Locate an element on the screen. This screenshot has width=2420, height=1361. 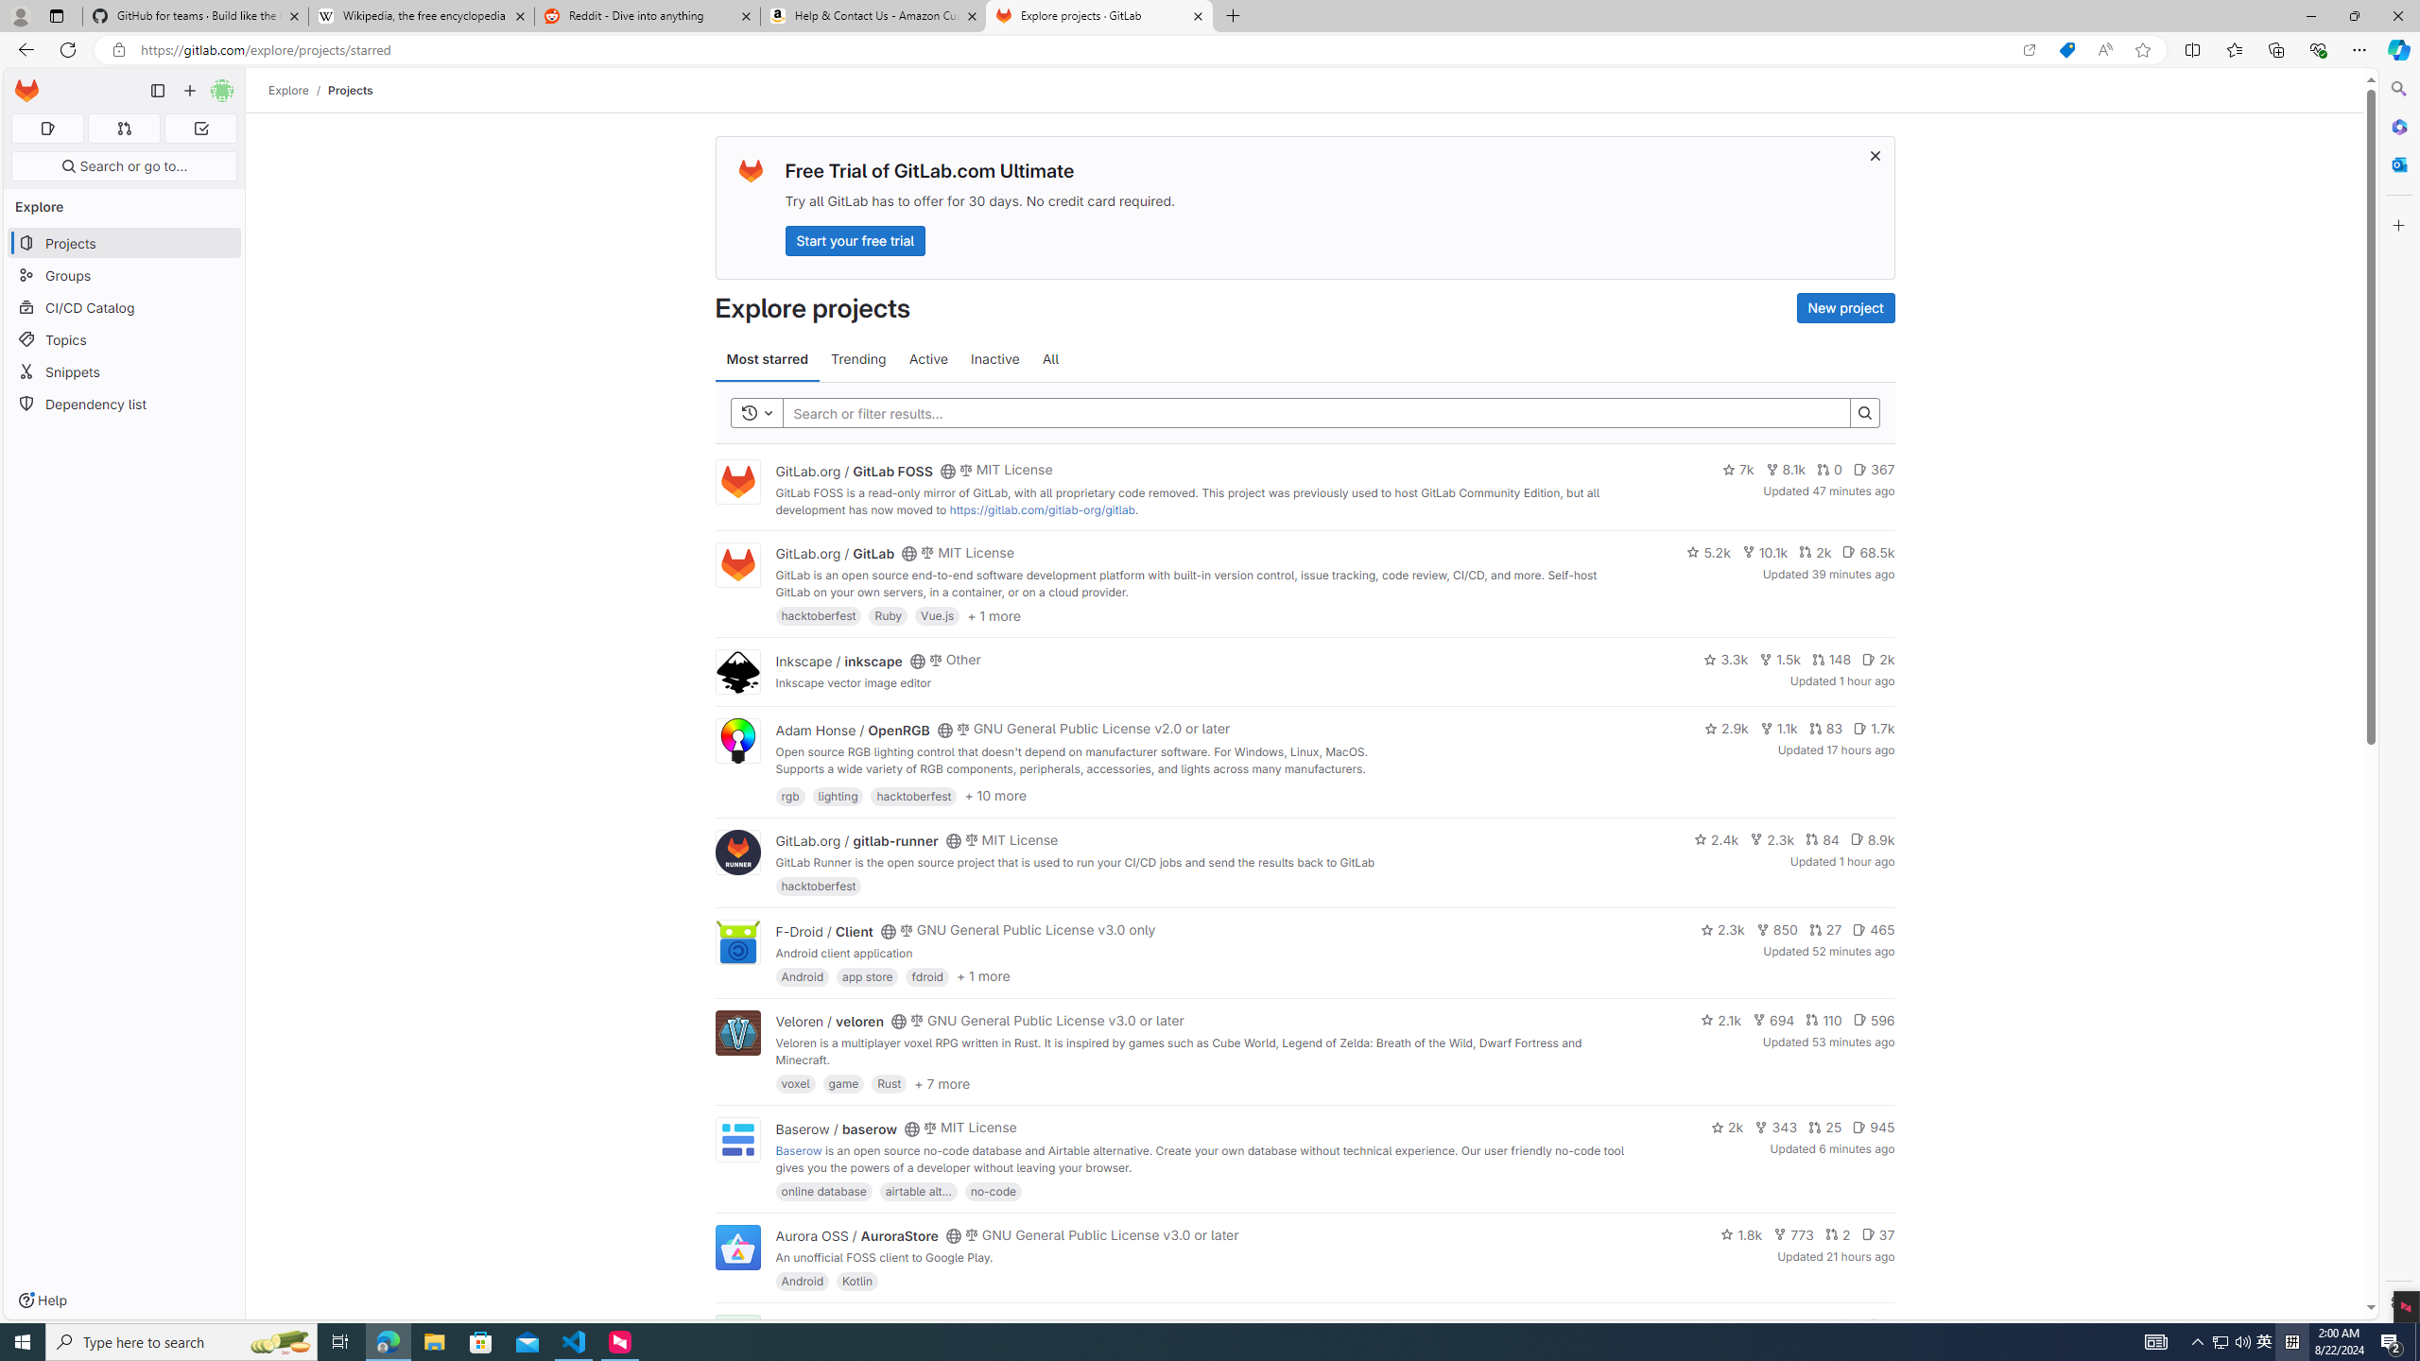
Topics is located at coordinates (125, 338).